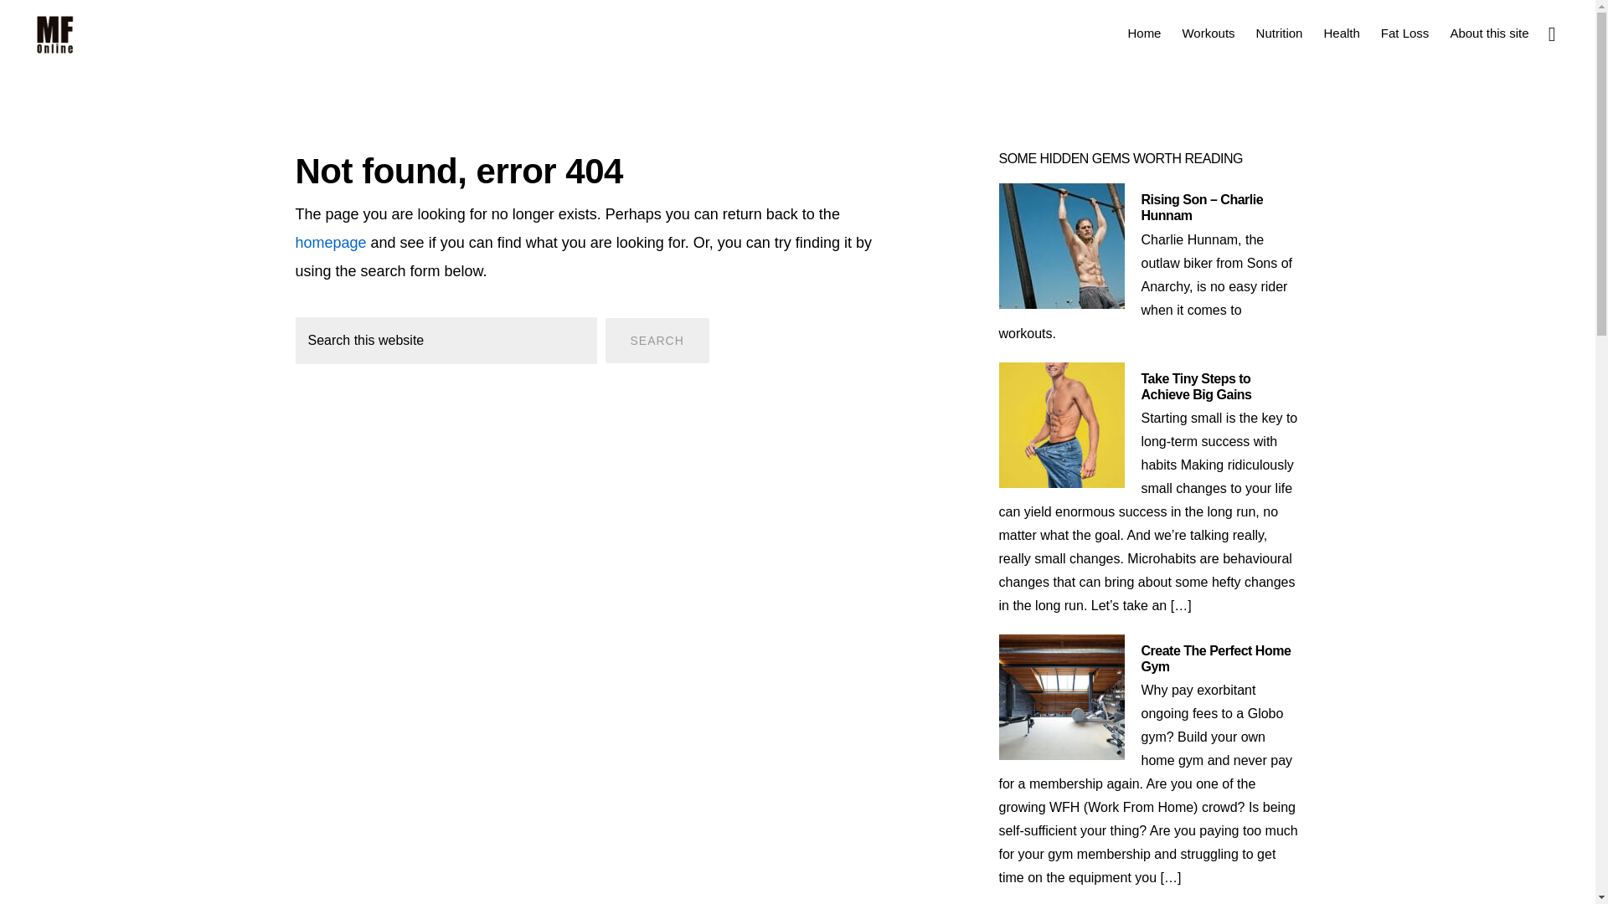  What do you see at coordinates (1215, 658) in the screenshot?
I see `Create The Perfect Home Gym` at bounding box center [1215, 658].